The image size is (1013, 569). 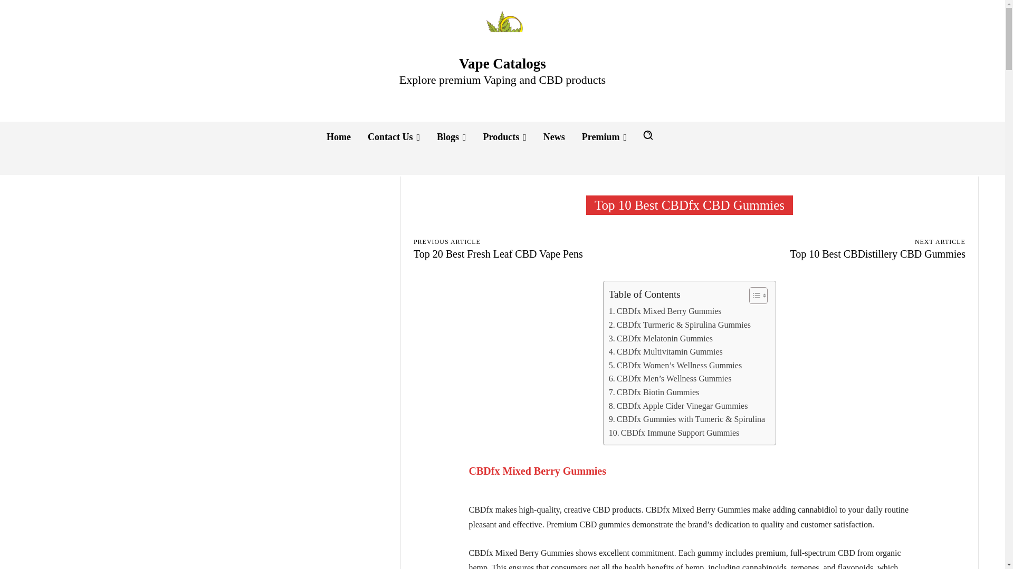 What do you see at coordinates (504, 137) in the screenshot?
I see `Products` at bounding box center [504, 137].